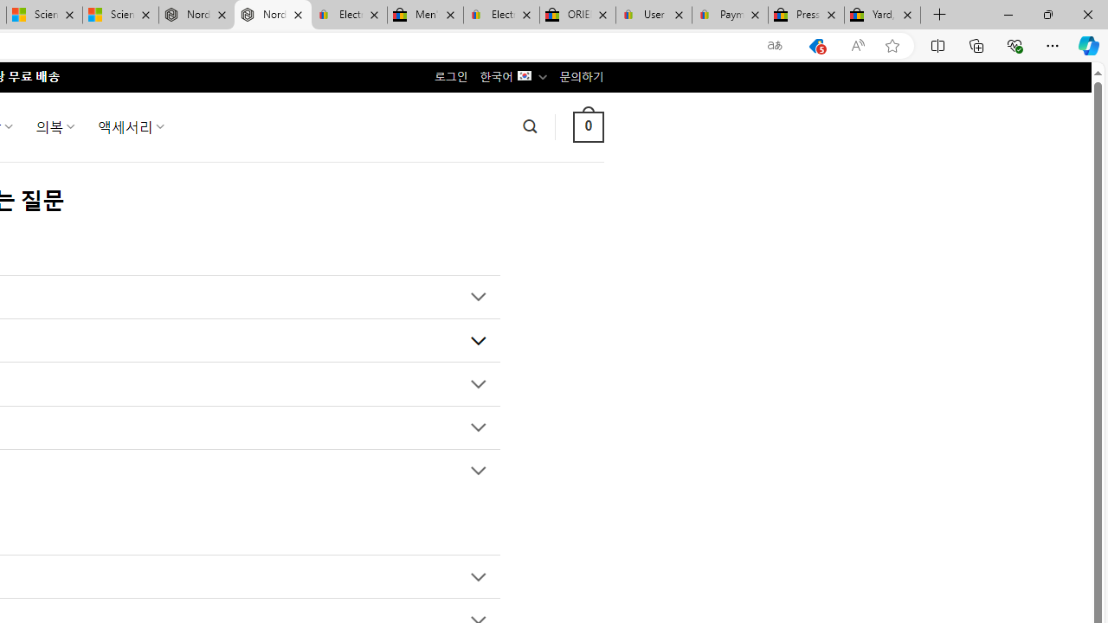 The image size is (1108, 623). Describe the element at coordinates (816, 46) in the screenshot. I see `This site has coupons! Shopping in Microsoft Edge, 5` at that location.